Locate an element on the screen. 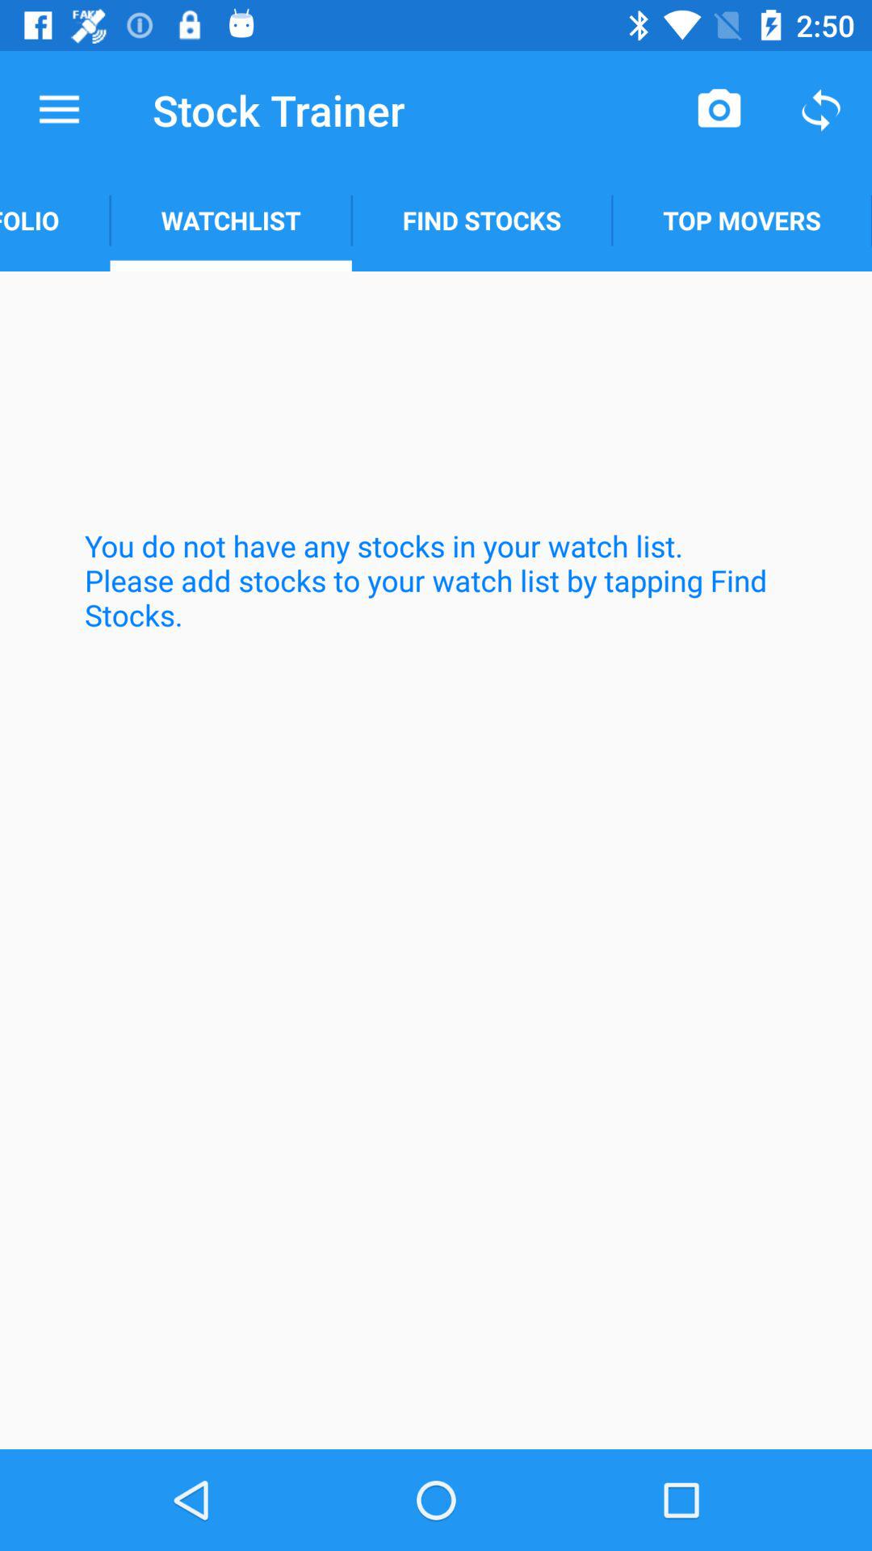  launch the watchlist item is located at coordinates (231, 220).